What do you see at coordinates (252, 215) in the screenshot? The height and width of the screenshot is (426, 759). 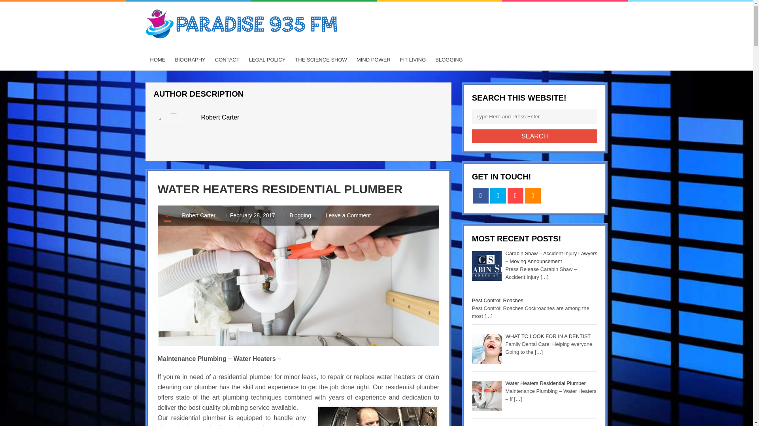 I see `February 28, 2017` at bounding box center [252, 215].